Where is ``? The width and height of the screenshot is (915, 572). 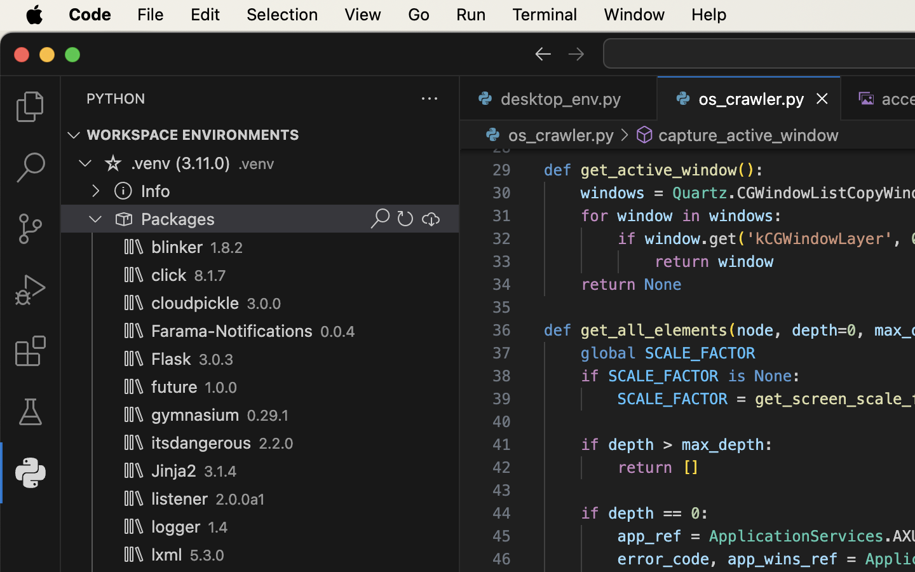
 is located at coordinates (74, 135).